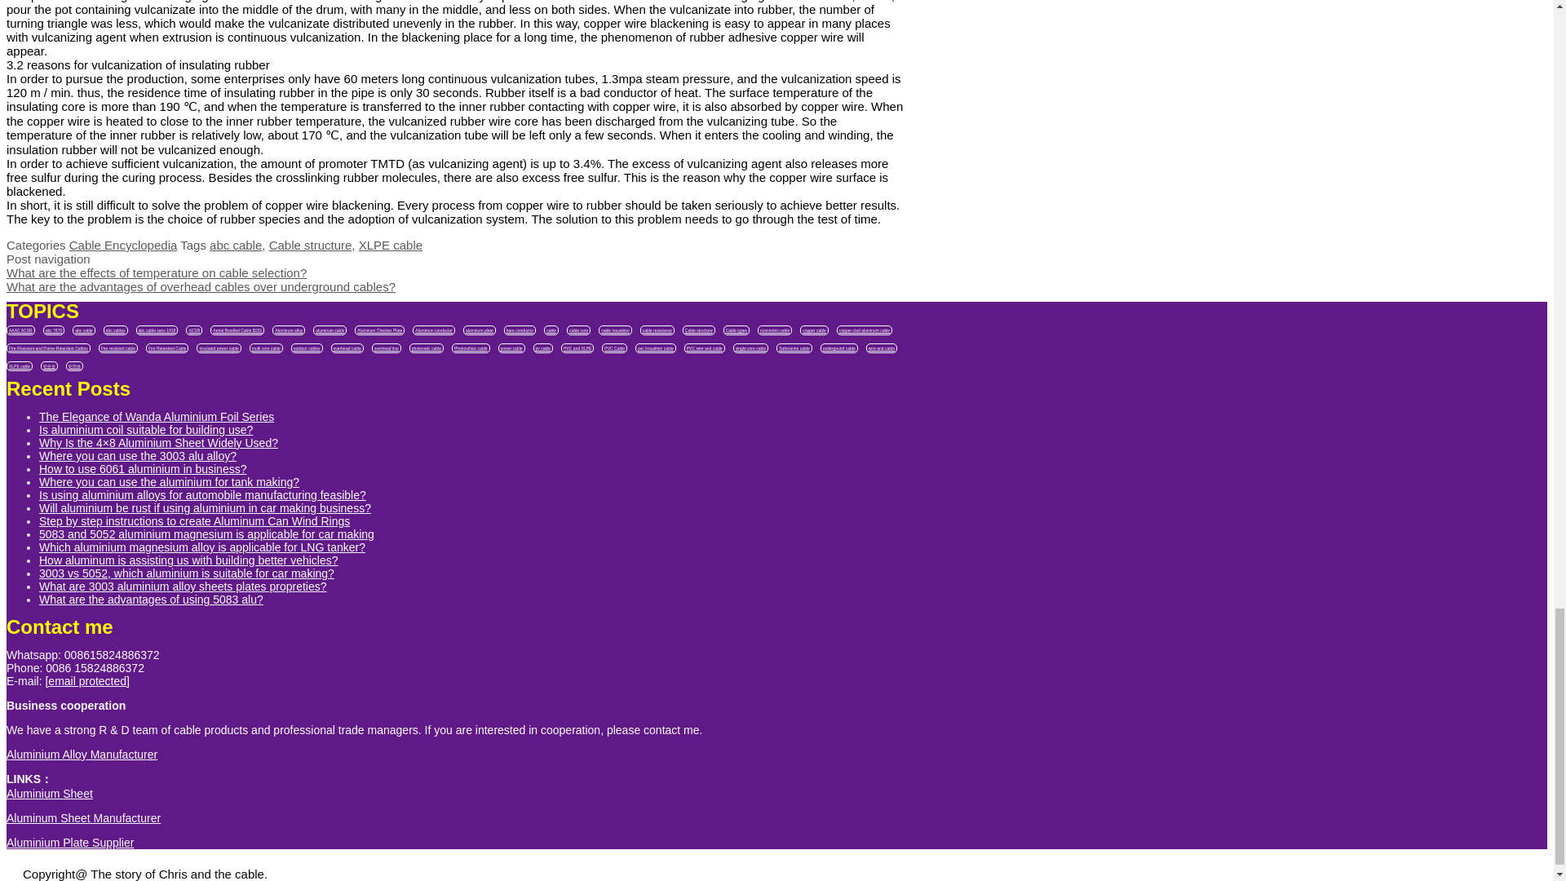  Describe the element at coordinates (83, 330) in the screenshot. I see `abc cable` at that location.